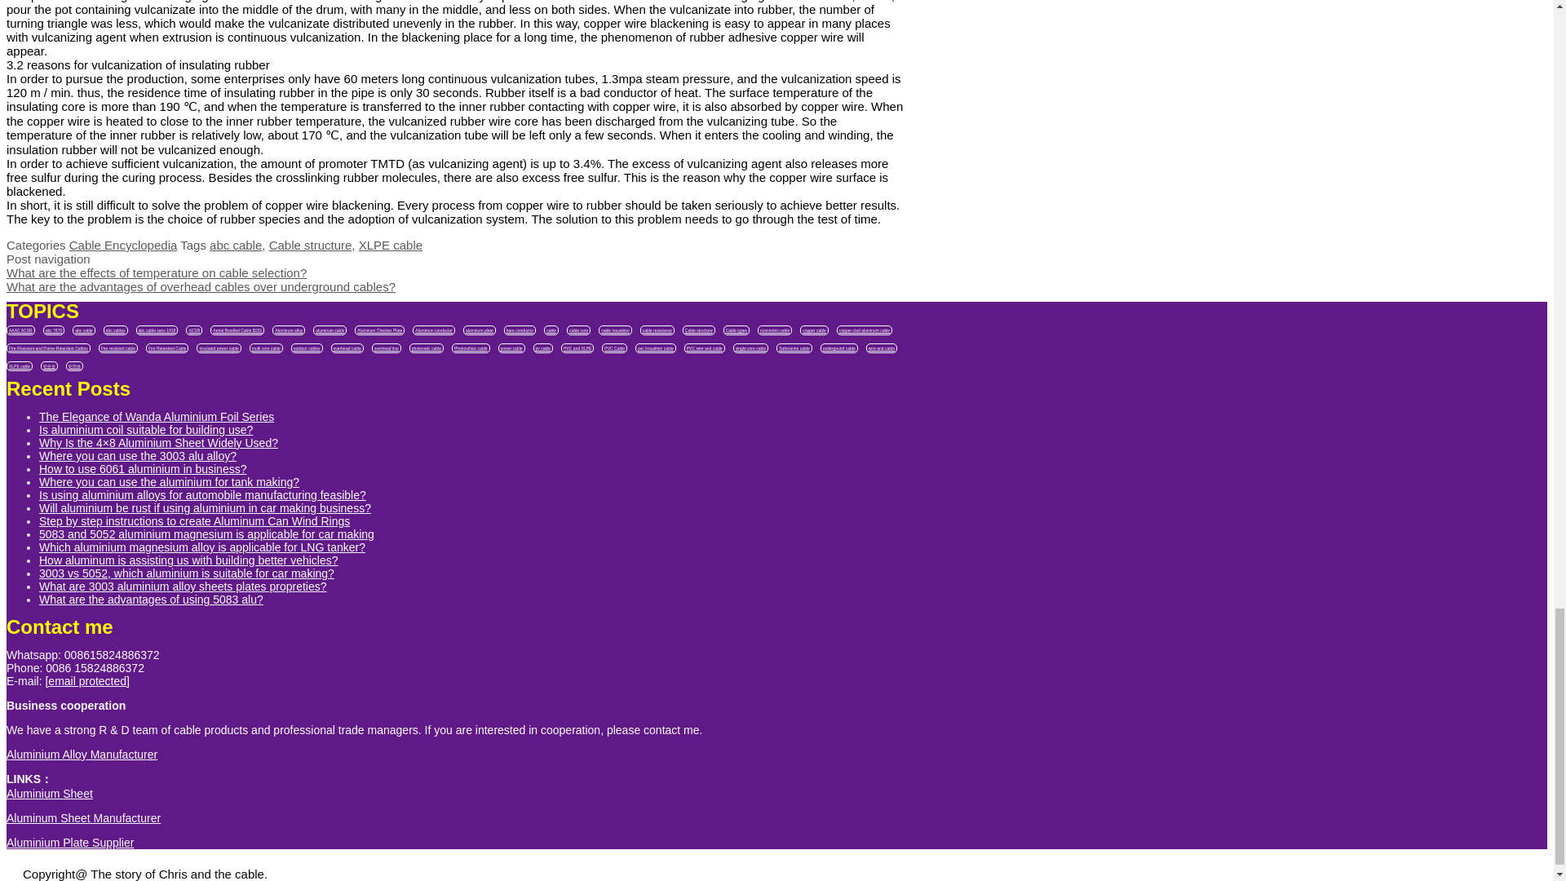  Describe the element at coordinates (83, 330) in the screenshot. I see `abc cable` at that location.